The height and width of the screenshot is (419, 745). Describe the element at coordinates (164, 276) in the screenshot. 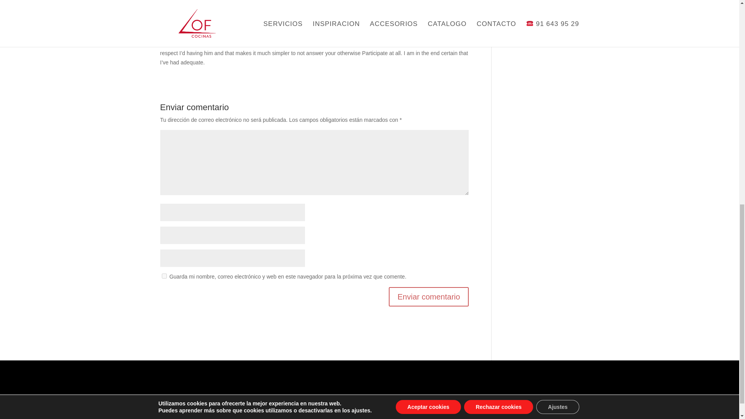

I see `yes` at that location.